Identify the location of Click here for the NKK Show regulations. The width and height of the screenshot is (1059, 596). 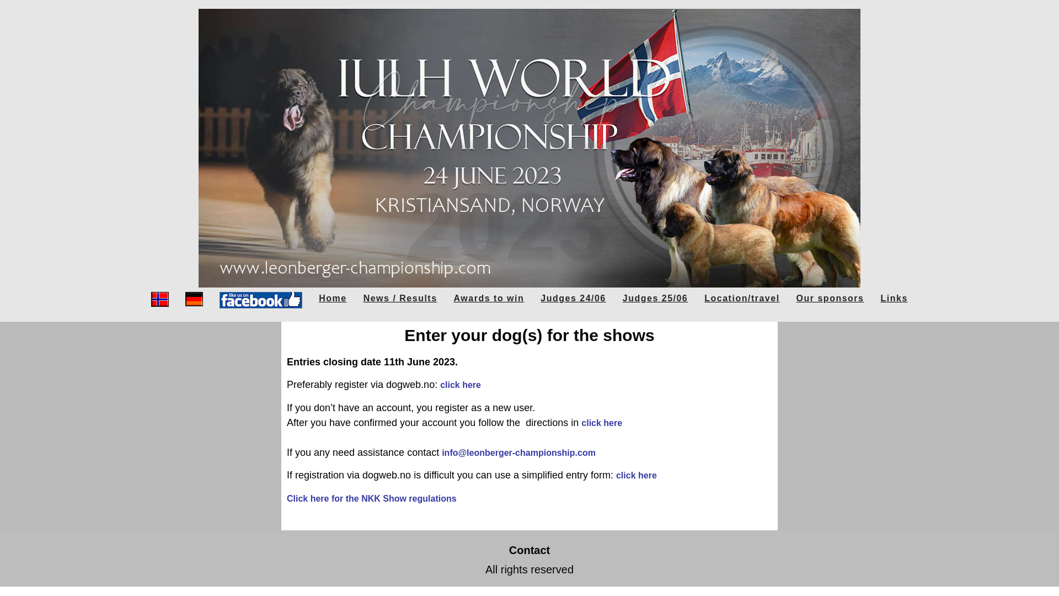
(372, 498).